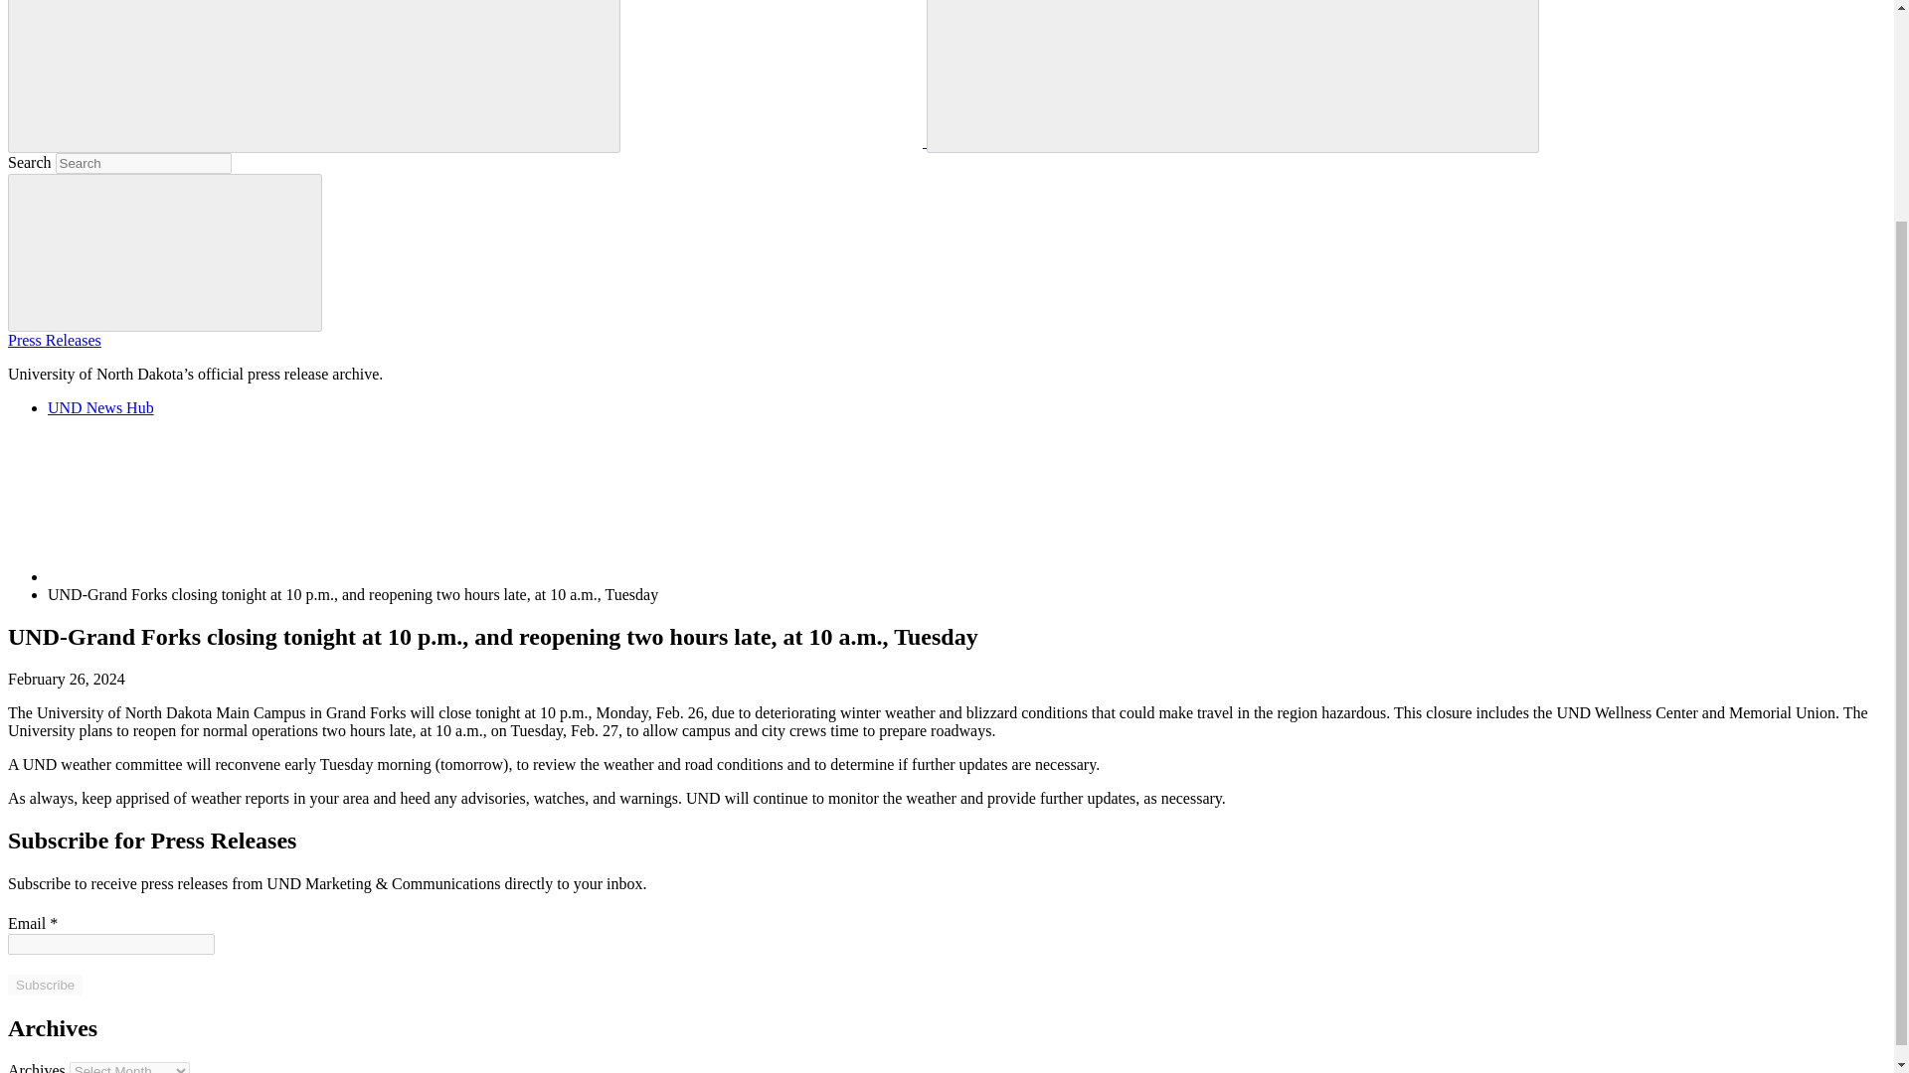  Describe the element at coordinates (110, 944) in the screenshot. I see `Email` at that location.